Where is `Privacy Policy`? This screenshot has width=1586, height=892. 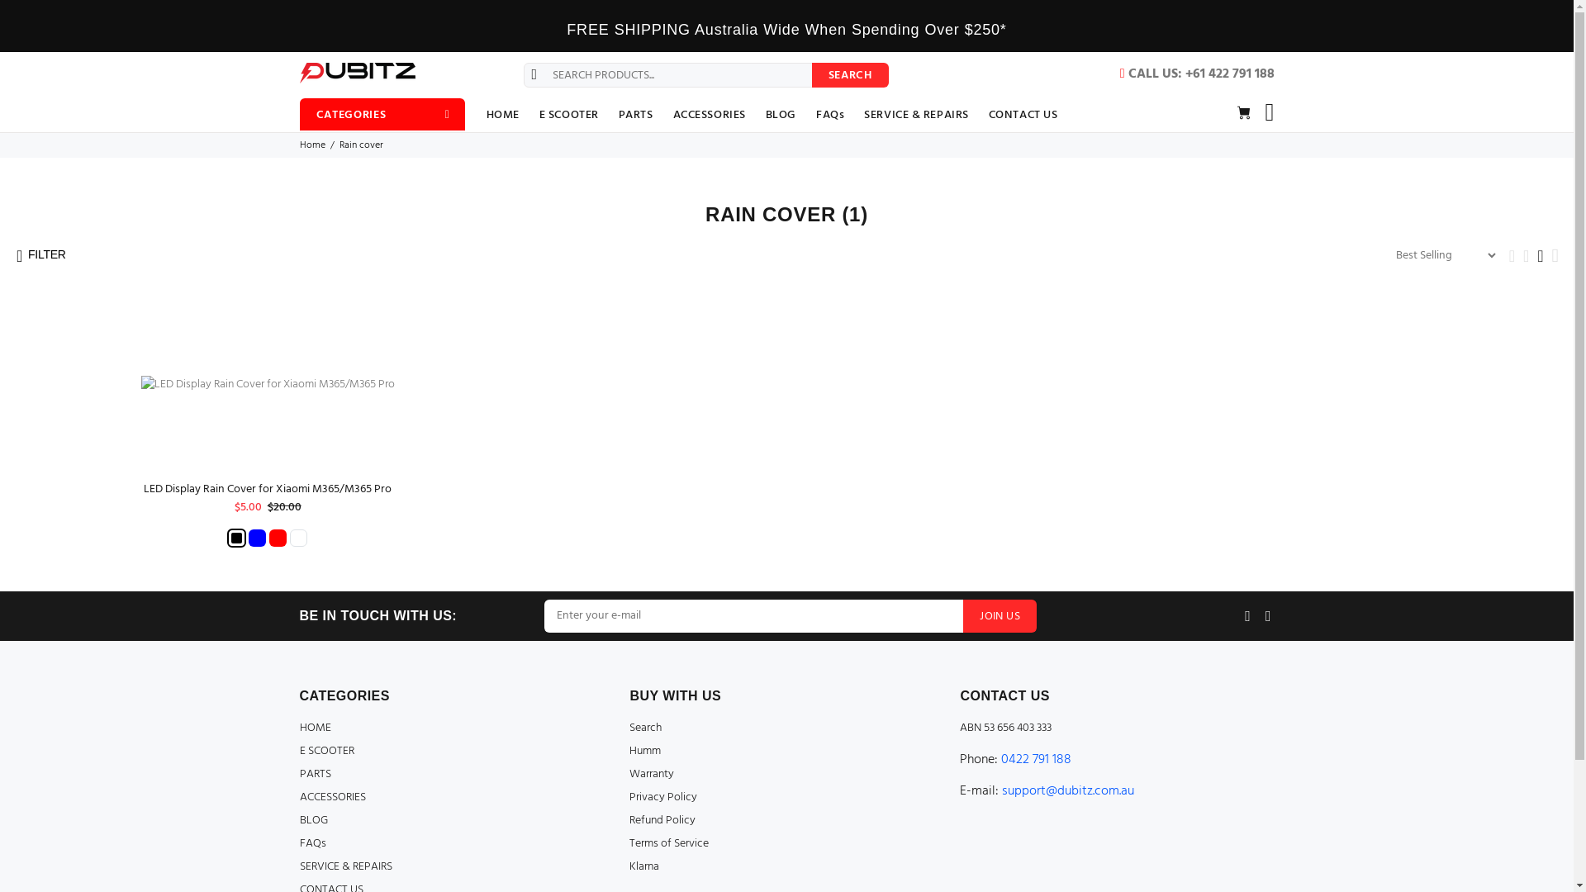
Privacy Policy is located at coordinates (663, 798).